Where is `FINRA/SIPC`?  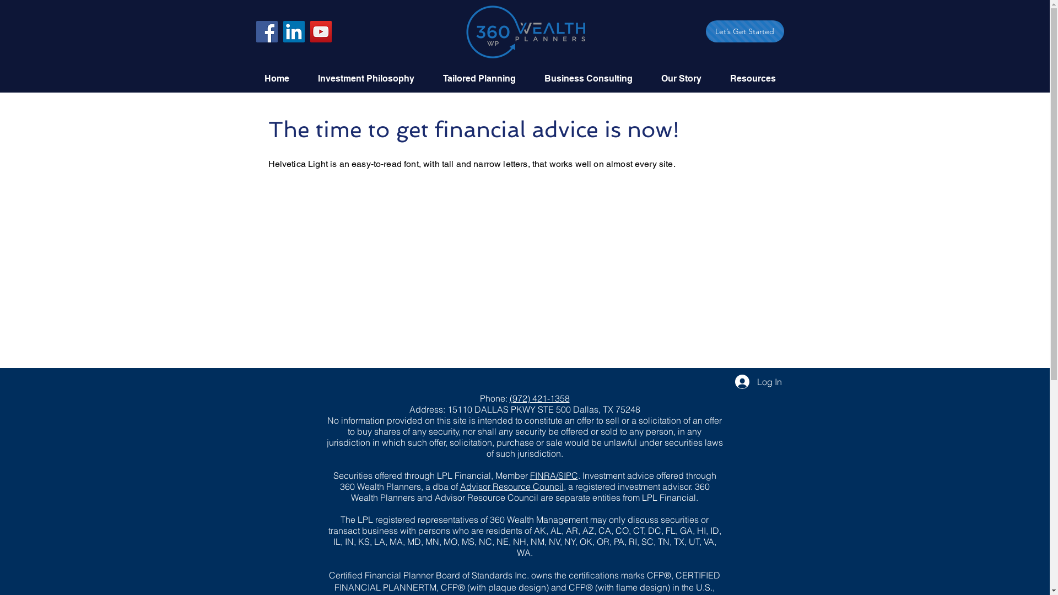
FINRA/SIPC is located at coordinates (554, 475).